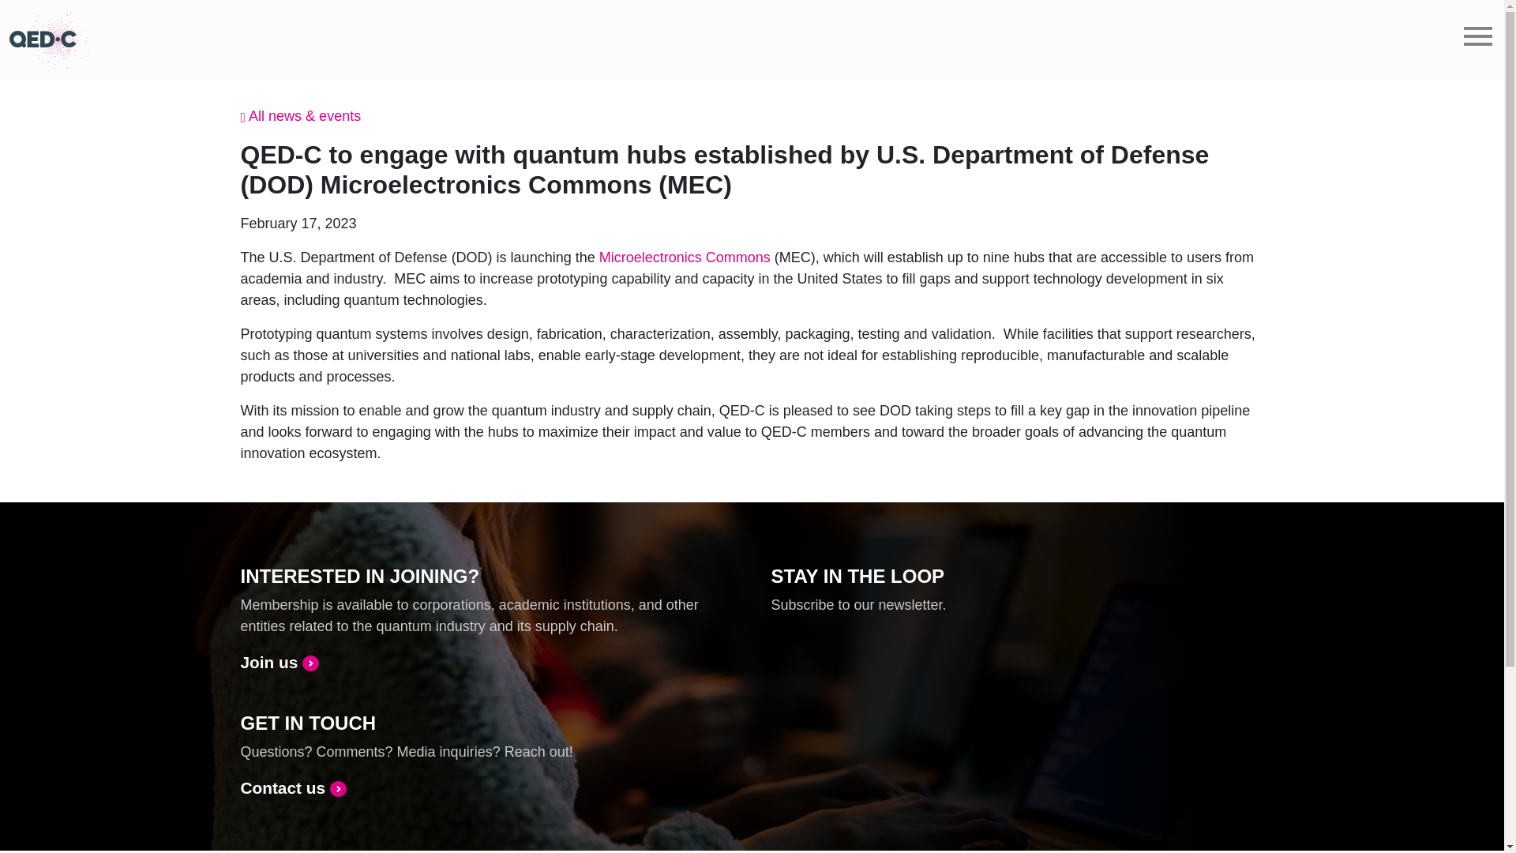 The image size is (1516, 853). I want to click on Join us, so click(279, 662).